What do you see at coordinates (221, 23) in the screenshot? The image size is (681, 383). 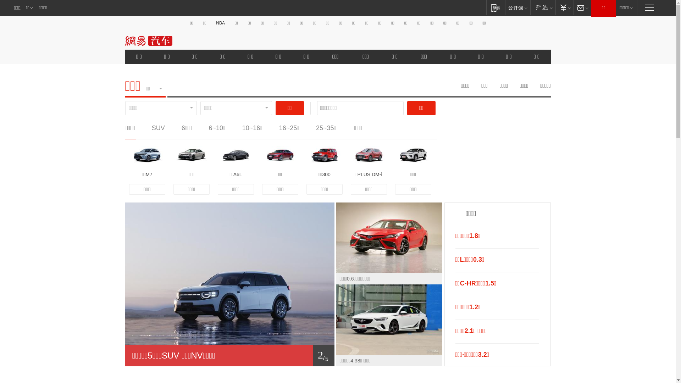 I see `NBA` at bounding box center [221, 23].